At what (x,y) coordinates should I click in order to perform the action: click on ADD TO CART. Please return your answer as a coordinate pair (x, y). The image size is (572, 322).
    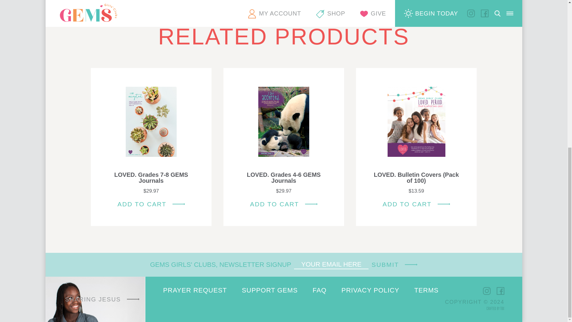
    Looking at the image, I should click on (416, 204).